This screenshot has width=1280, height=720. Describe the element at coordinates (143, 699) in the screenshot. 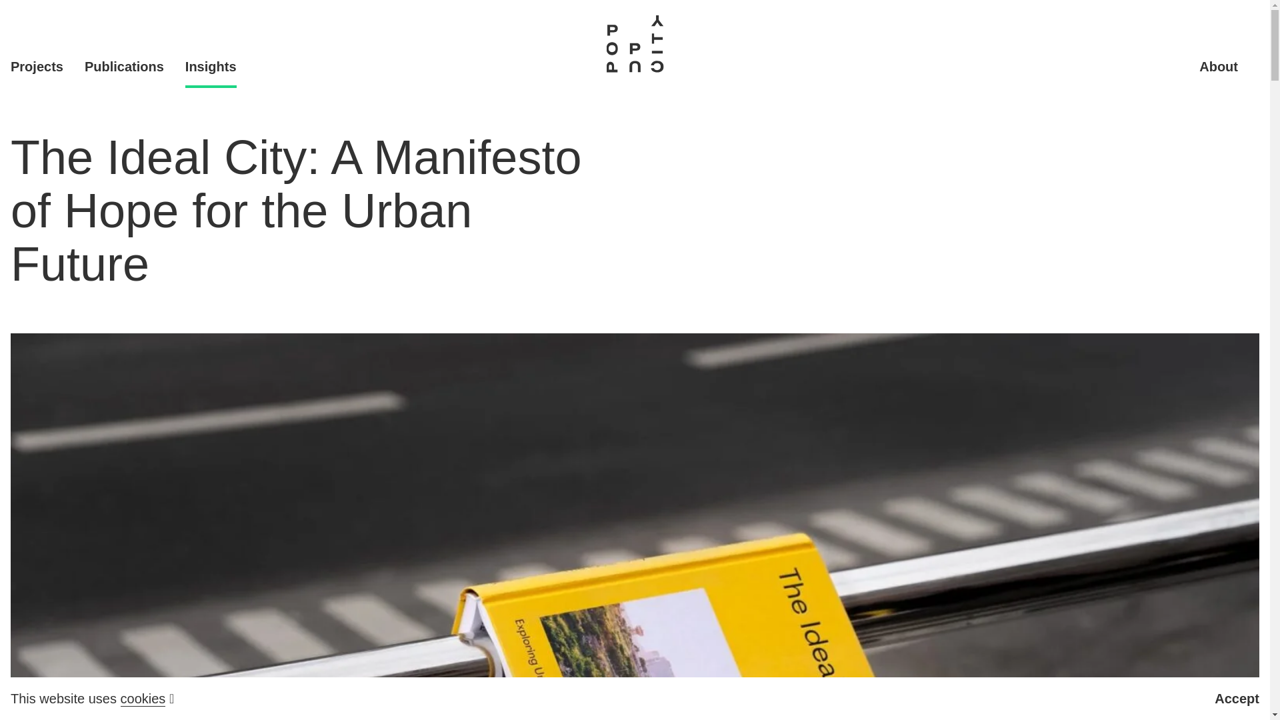

I see `cookies` at that location.